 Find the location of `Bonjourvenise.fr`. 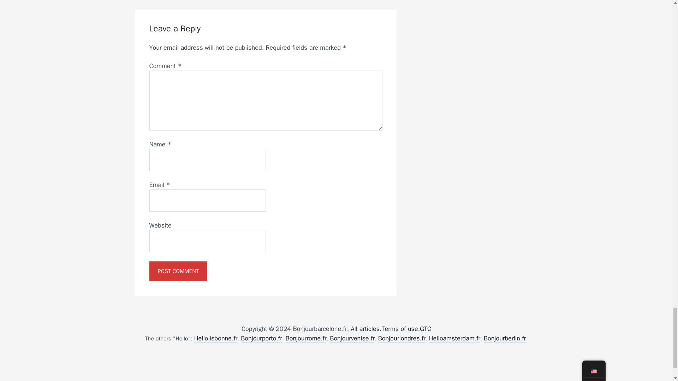

Bonjourvenise.fr is located at coordinates (352, 338).